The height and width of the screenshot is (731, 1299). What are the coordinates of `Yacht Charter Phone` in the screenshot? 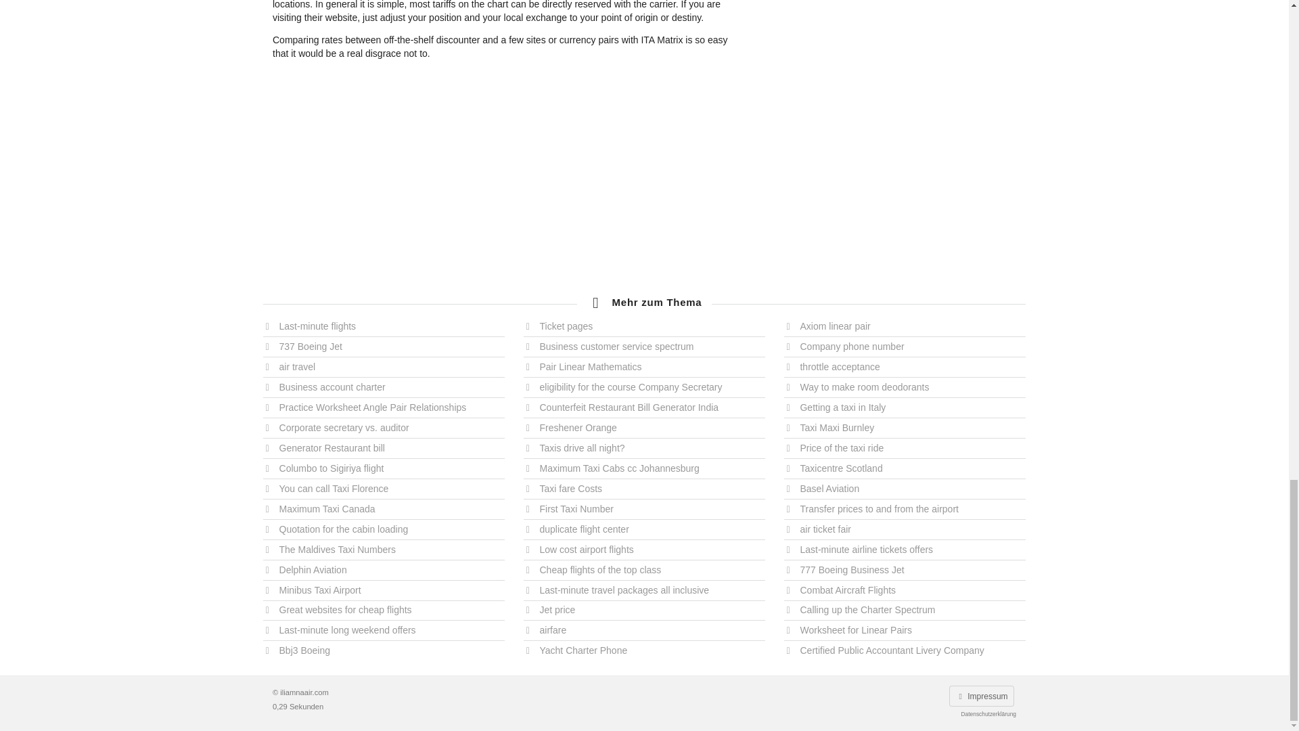 It's located at (644, 648).